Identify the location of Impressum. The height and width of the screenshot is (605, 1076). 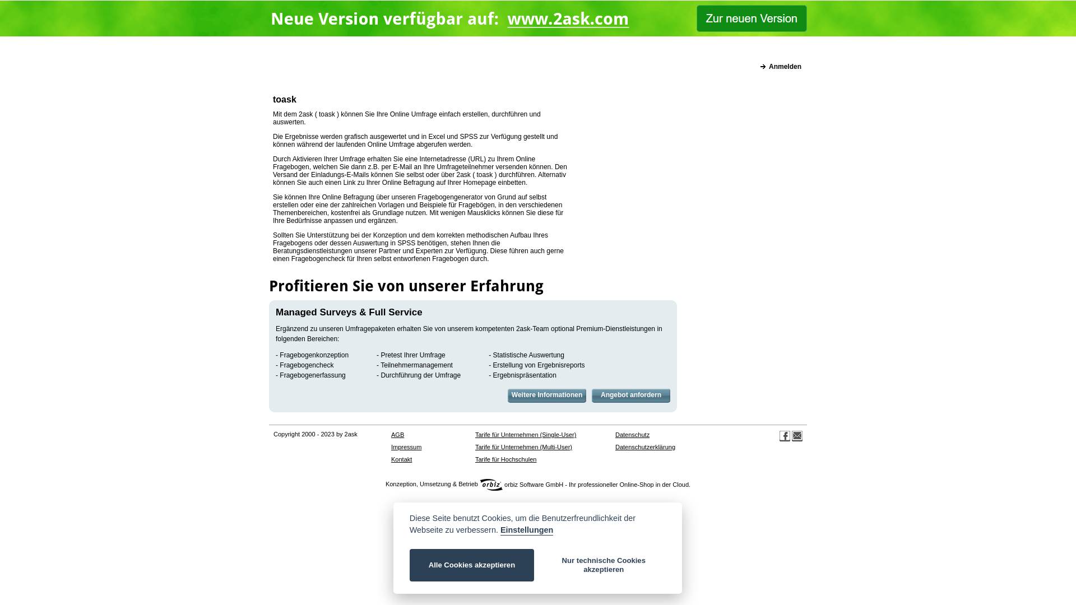
(406, 447).